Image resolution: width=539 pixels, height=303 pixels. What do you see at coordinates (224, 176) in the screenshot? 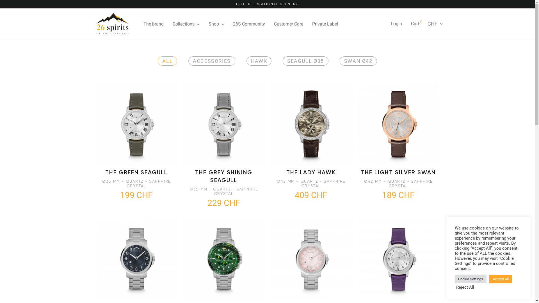
I see `THE GREY SHINING SEAGULL` at bounding box center [224, 176].